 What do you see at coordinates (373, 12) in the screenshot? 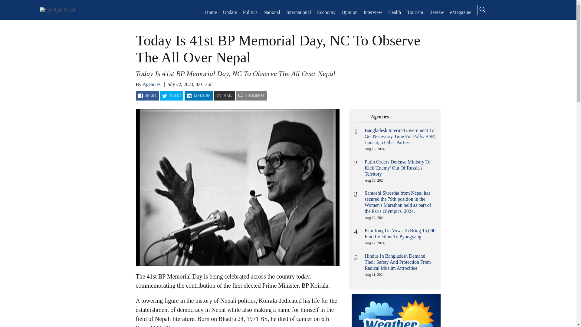
I see `Interview` at bounding box center [373, 12].